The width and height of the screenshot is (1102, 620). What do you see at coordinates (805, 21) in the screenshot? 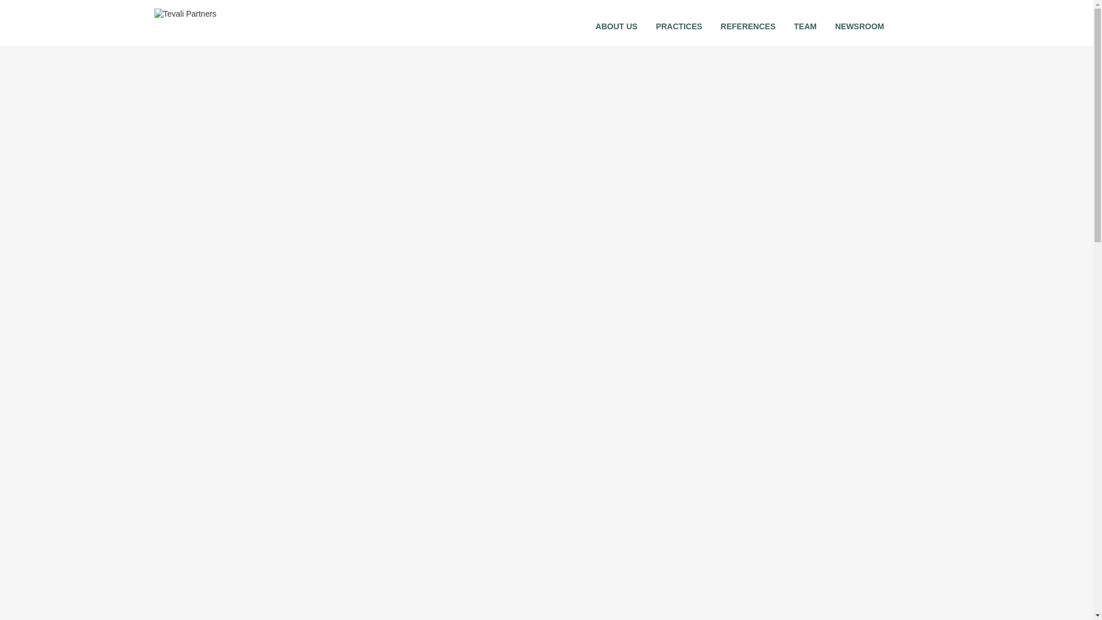
I see `TEAM` at bounding box center [805, 21].